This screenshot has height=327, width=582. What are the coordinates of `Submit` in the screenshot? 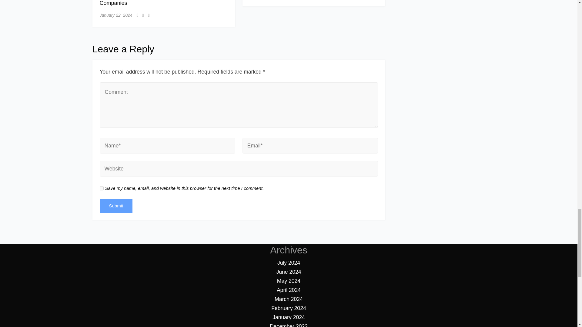 It's located at (116, 206).